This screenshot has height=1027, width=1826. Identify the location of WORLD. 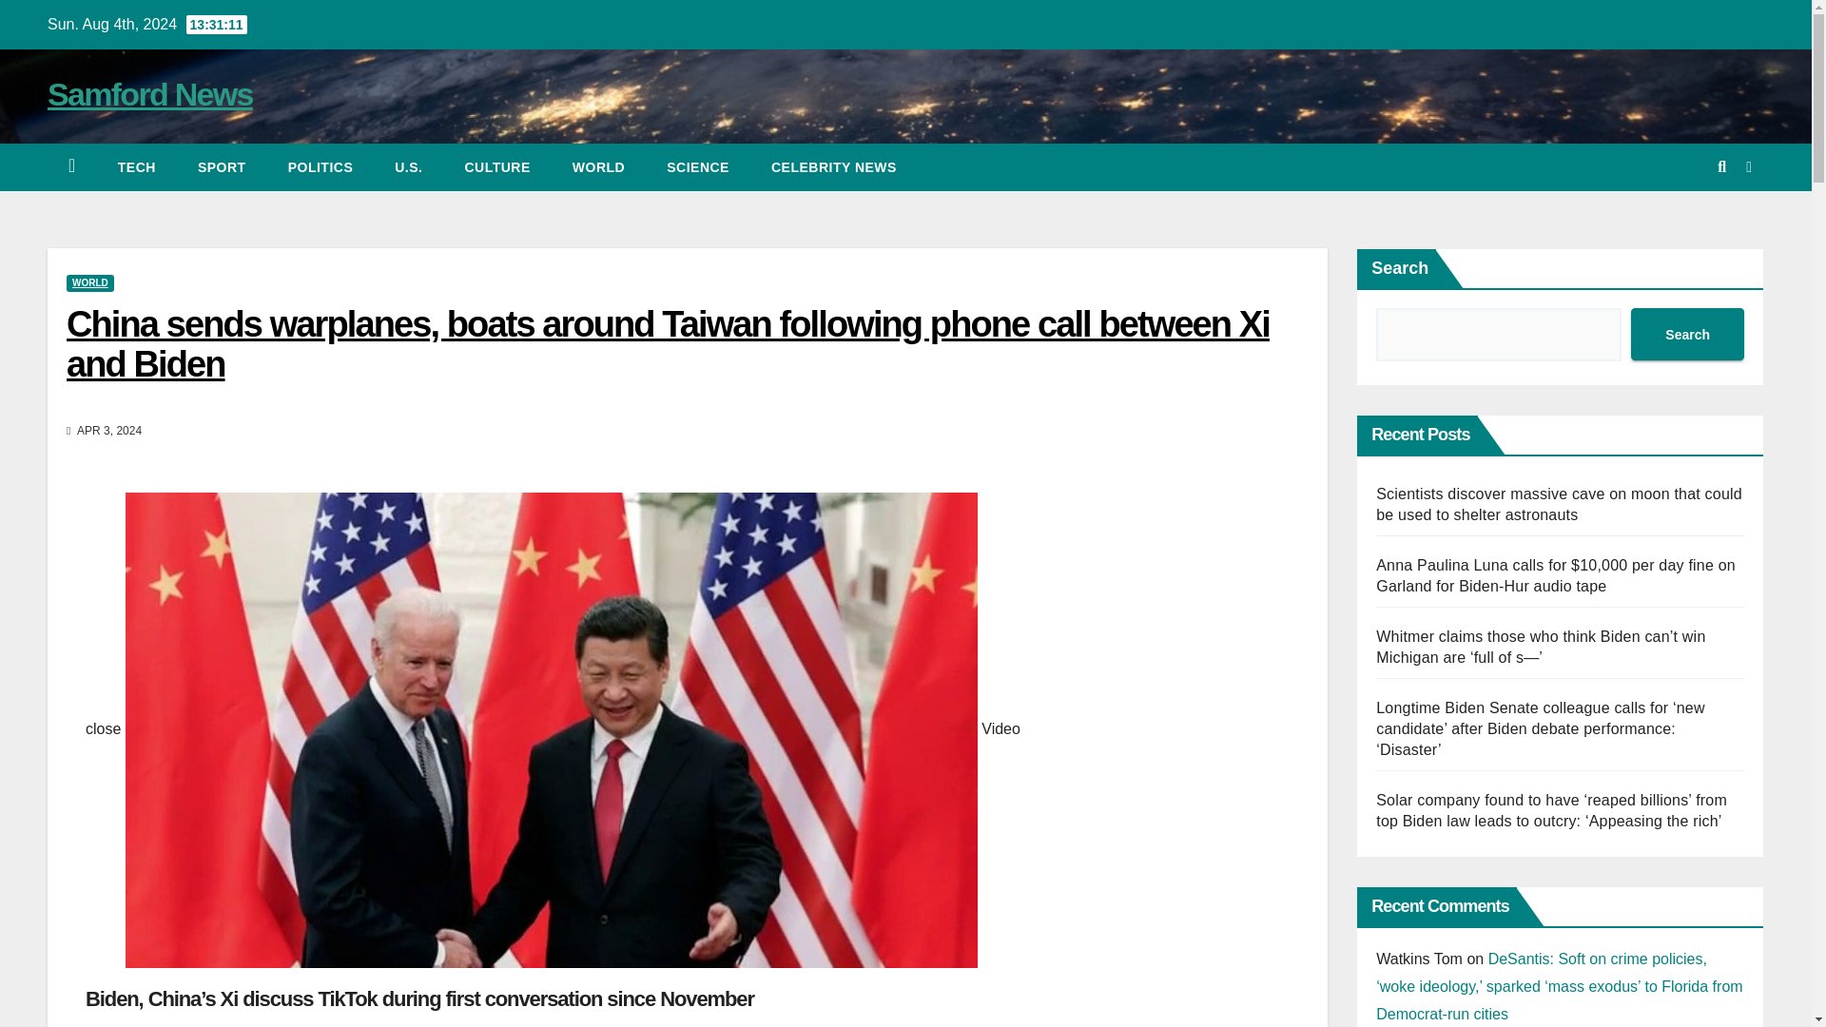
(598, 167).